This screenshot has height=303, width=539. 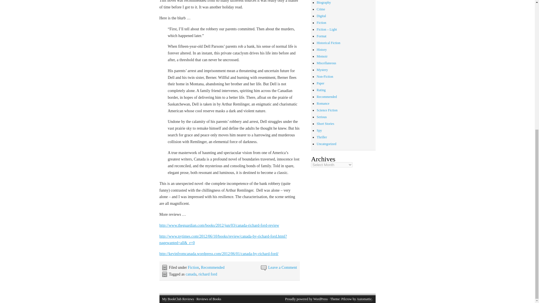 I want to click on canada, so click(x=191, y=274).